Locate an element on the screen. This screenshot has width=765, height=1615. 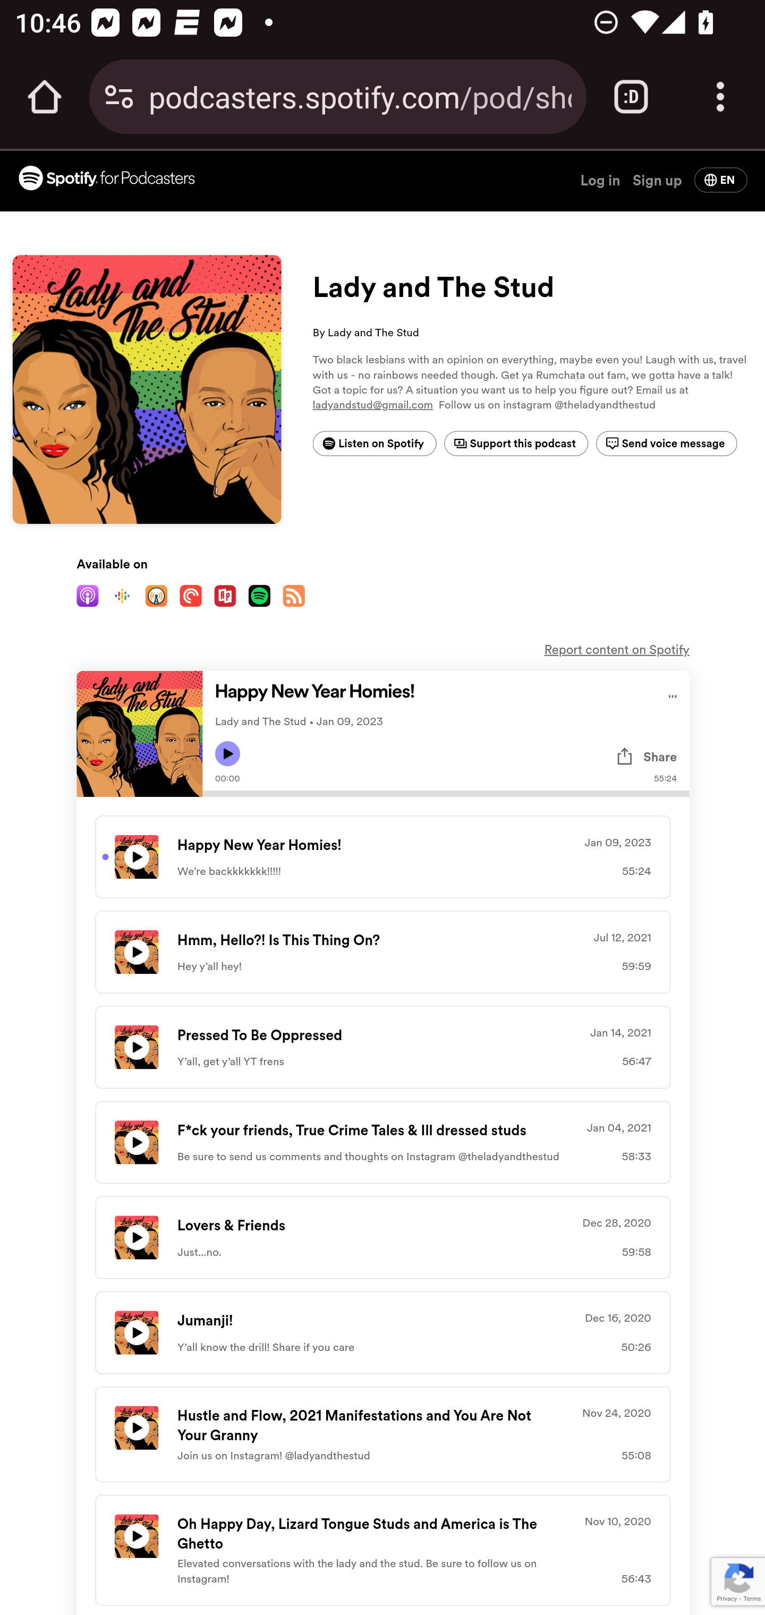
Google Podcasts Logo is located at coordinates (121, 597).